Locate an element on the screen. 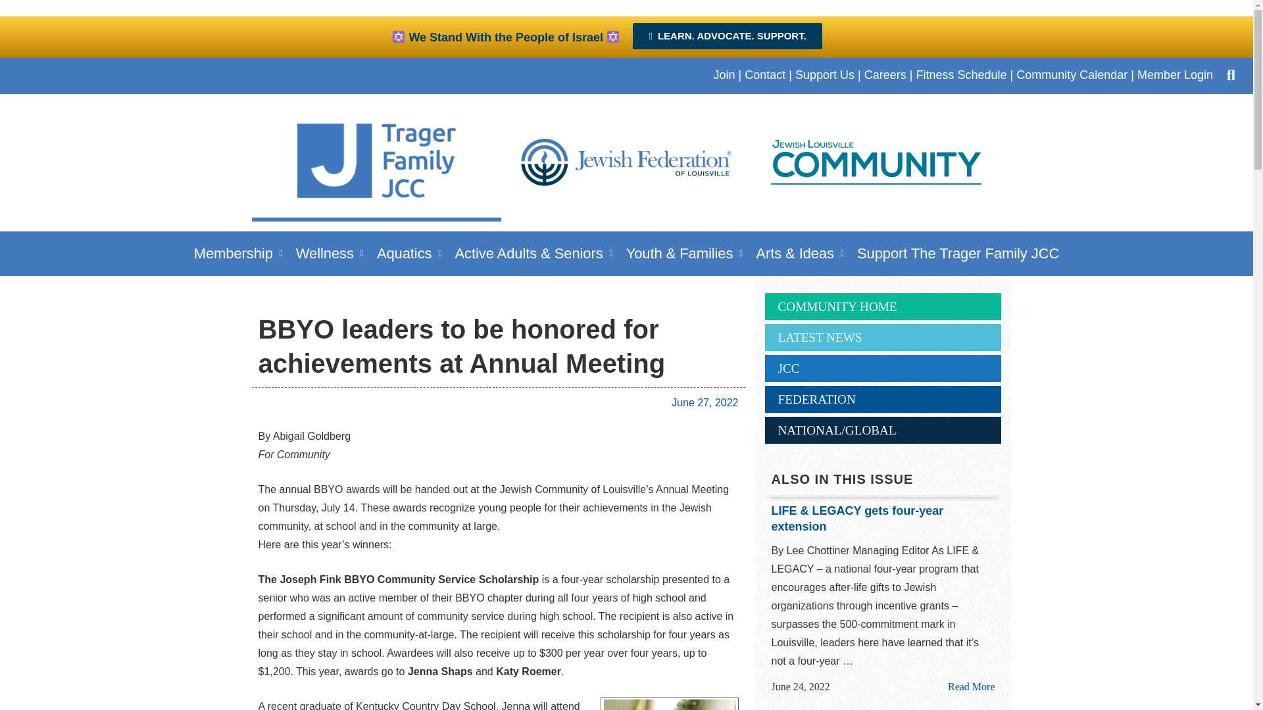 The image size is (1263, 710). Careers is located at coordinates (885, 75).